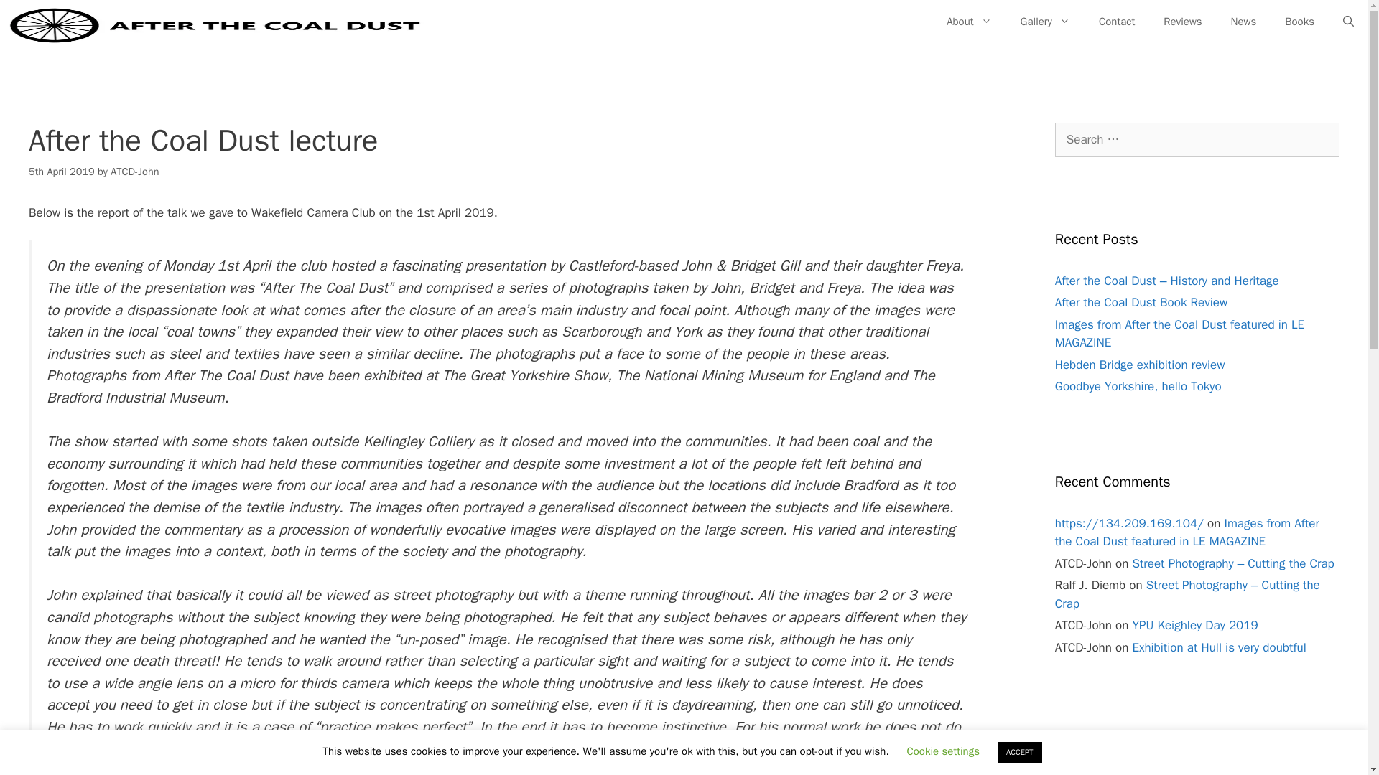 The image size is (1379, 775). Describe the element at coordinates (1197, 139) in the screenshot. I see `Search for:` at that location.